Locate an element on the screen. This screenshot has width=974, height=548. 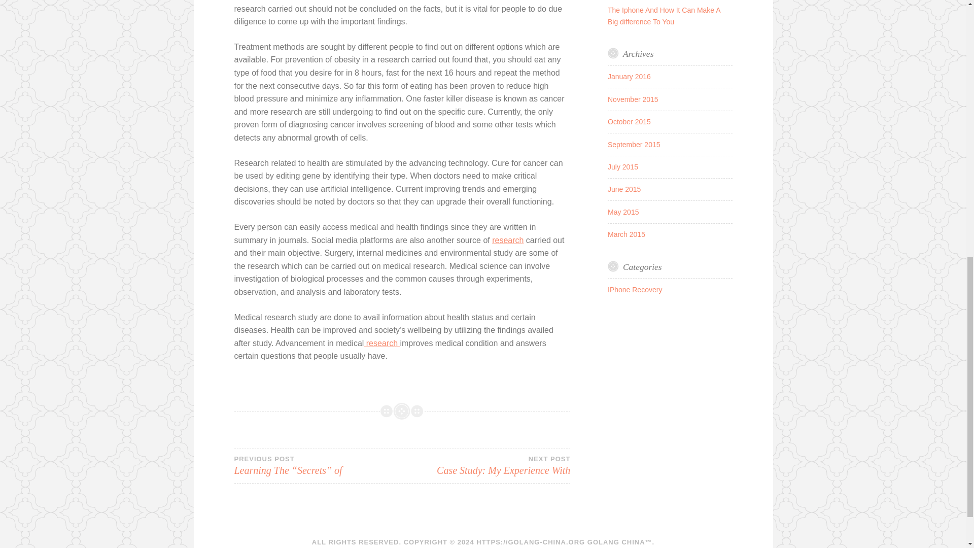
May 2015 is located at coordinates (633, 99).